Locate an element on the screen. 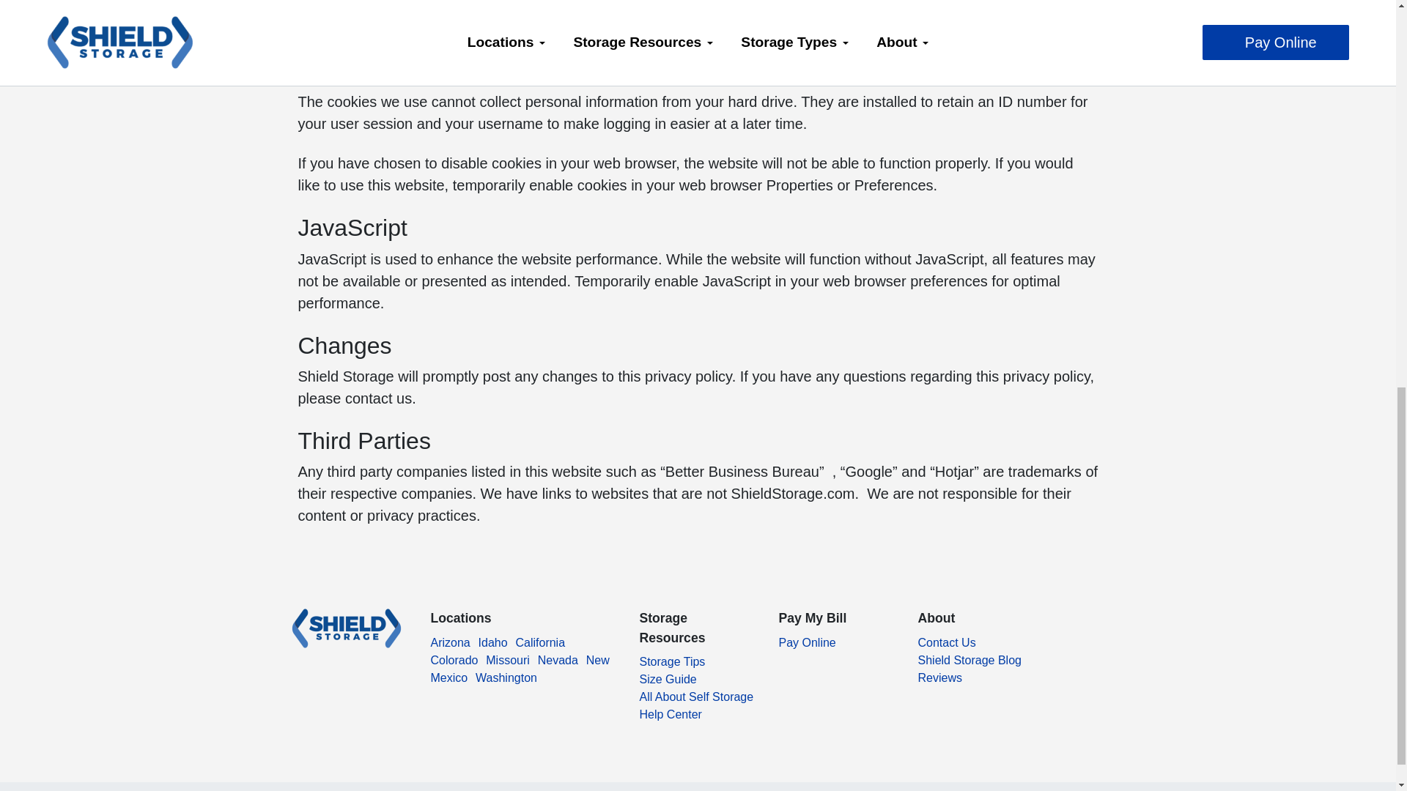 This screenshot has width=1407, height=791. Nevada is located at coordinates (558, 661).